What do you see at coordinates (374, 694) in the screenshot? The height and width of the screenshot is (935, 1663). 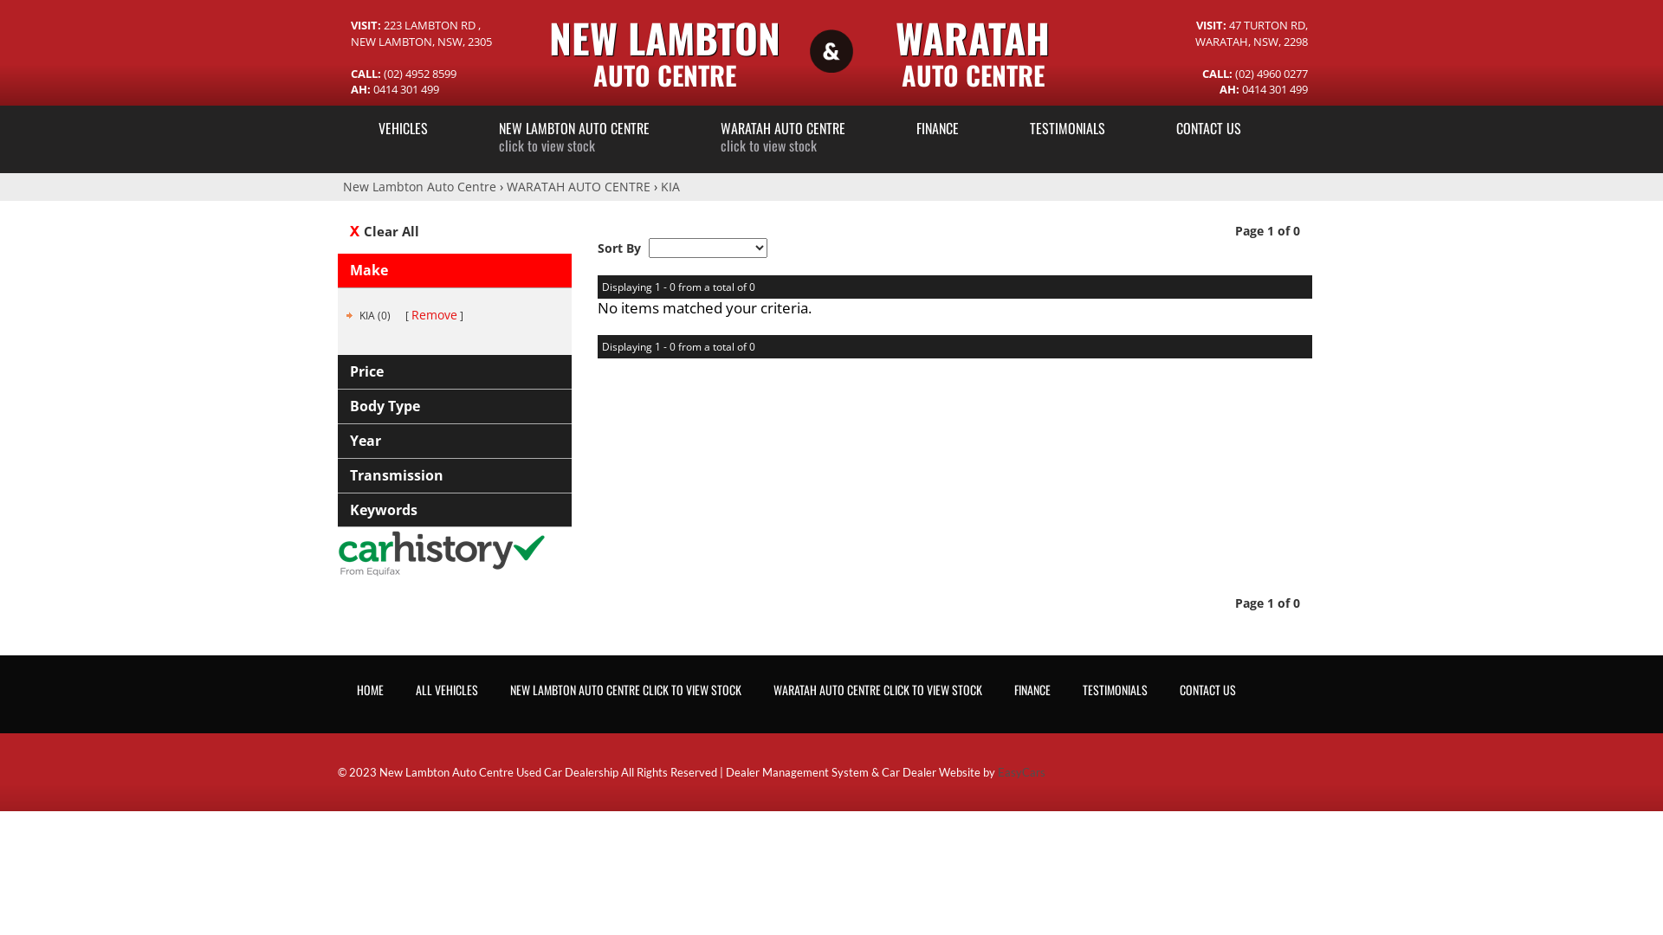 I see `HOME` at bounding box center [374, 694].